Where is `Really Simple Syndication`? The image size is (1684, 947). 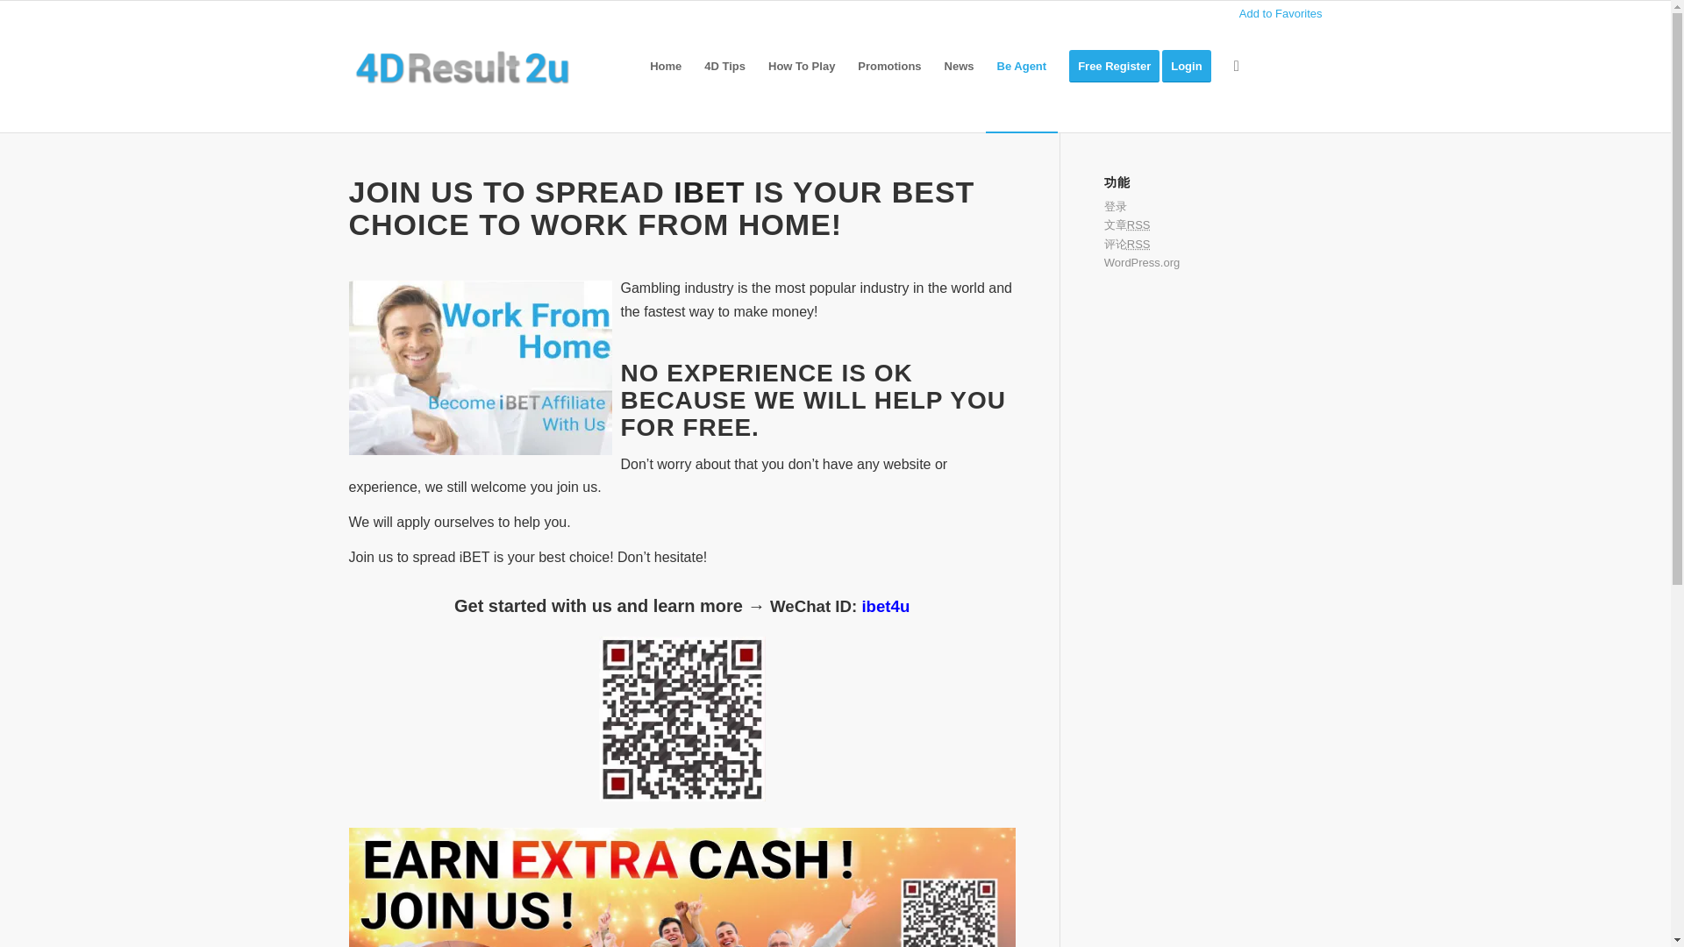
Really Simple Syndication is located at coordinates (1138, 224).